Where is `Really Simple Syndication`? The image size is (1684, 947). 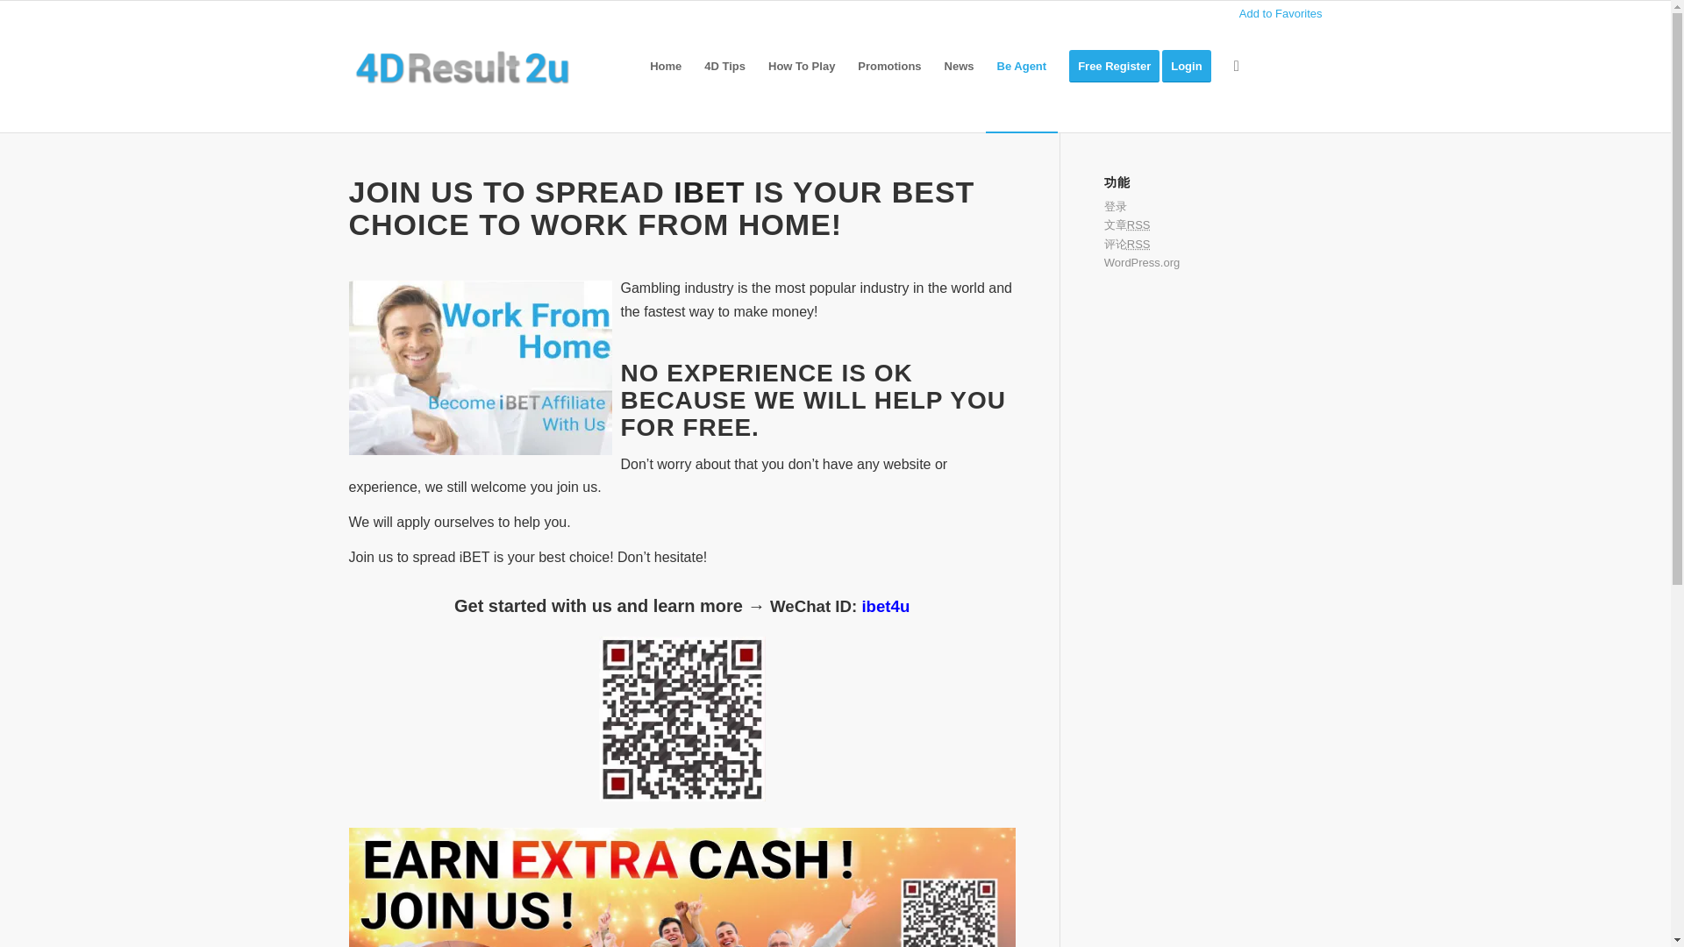
Really Simple Syndication is located at coordinates (1138, 224).